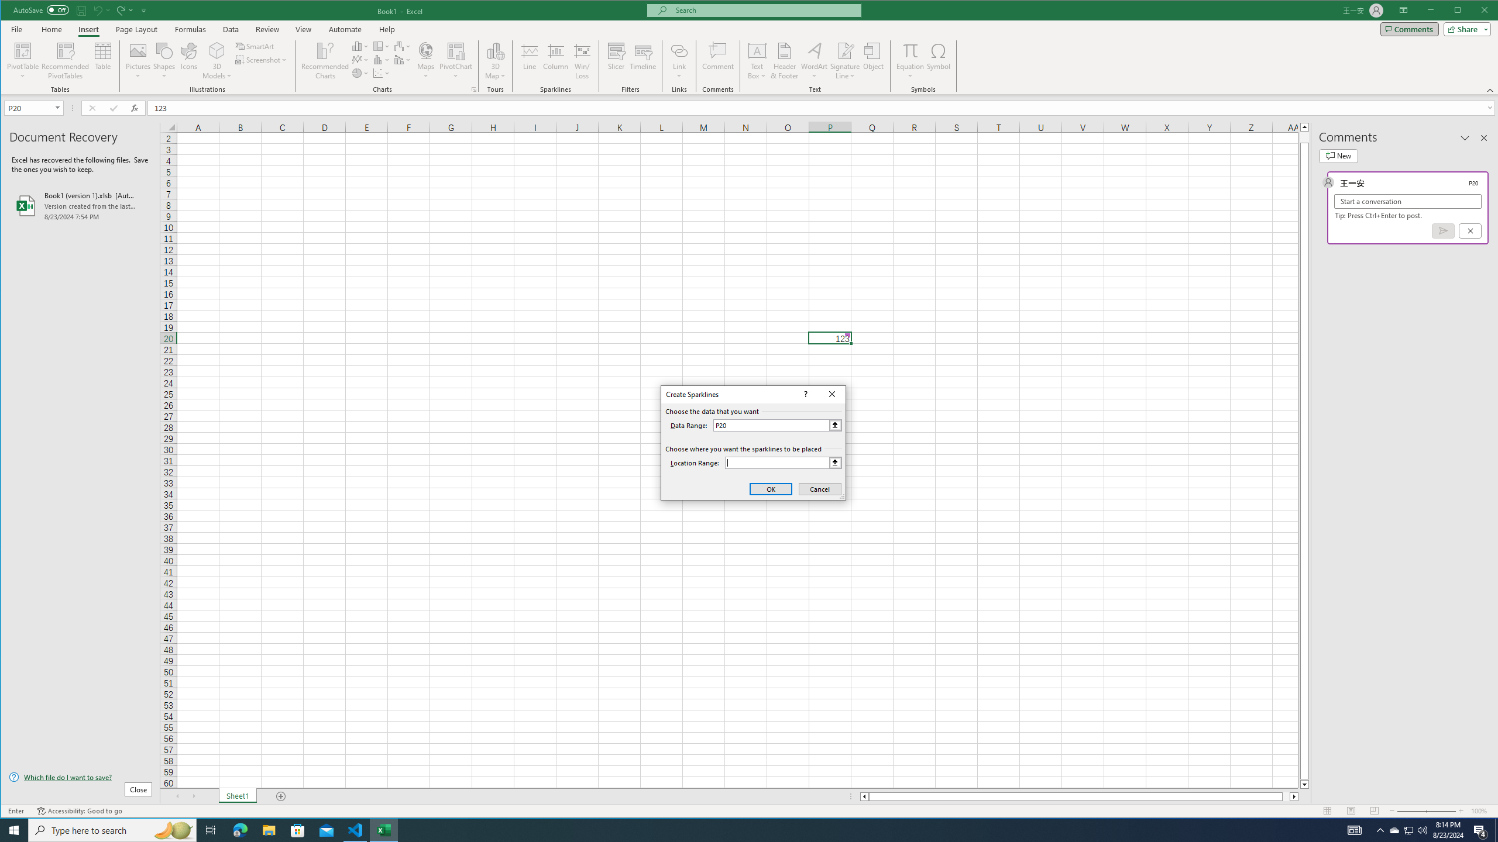  Describe the element at coordinates (14, 830) in the screenshot. I see `Start` at that location.